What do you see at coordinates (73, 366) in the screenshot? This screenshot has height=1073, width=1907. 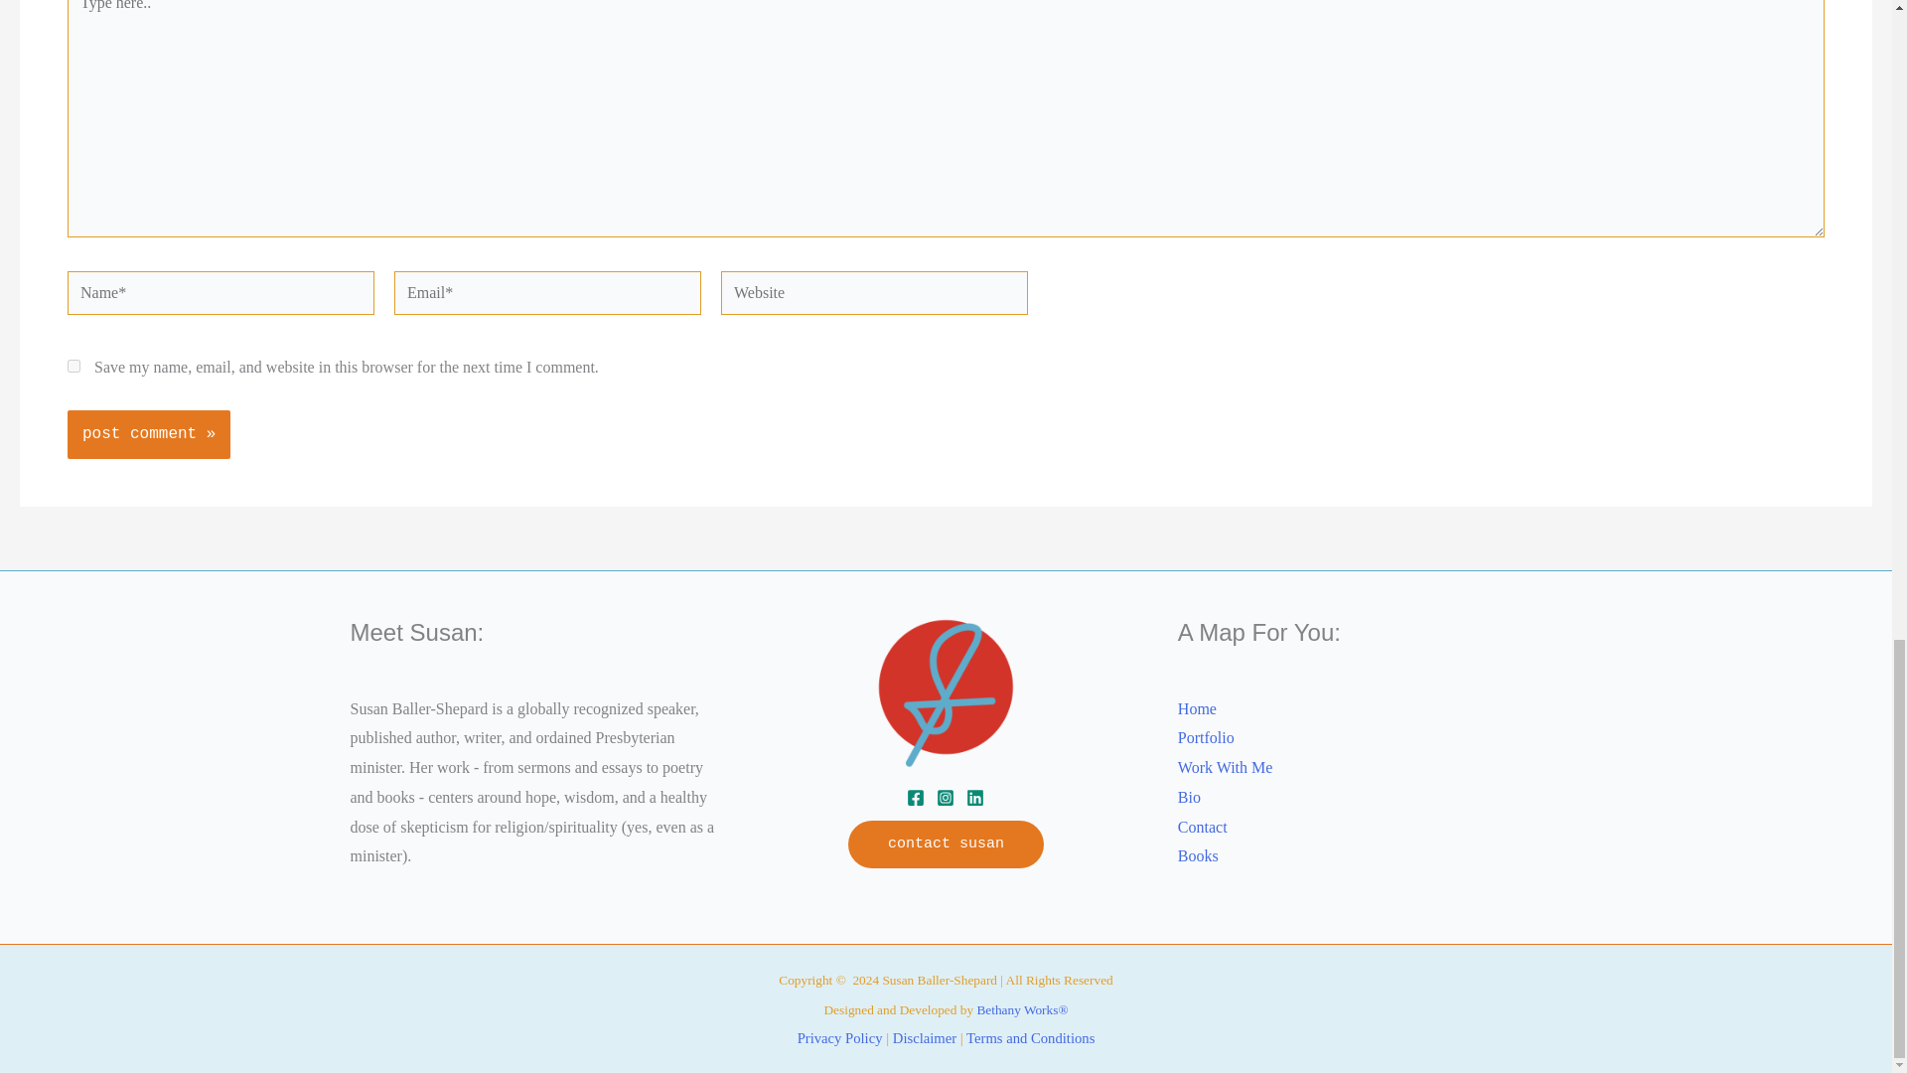 I see `yes` at bounding box center [73, 366].